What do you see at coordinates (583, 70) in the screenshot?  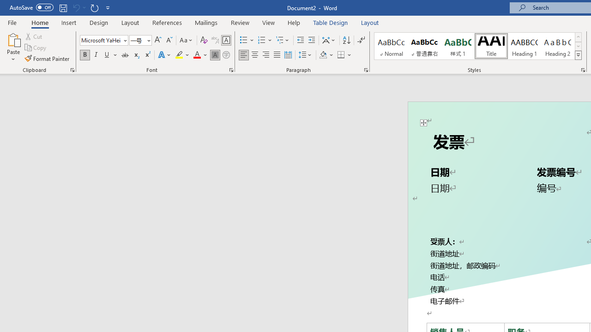 I see `Styles...` at bounding box center [583, 70].